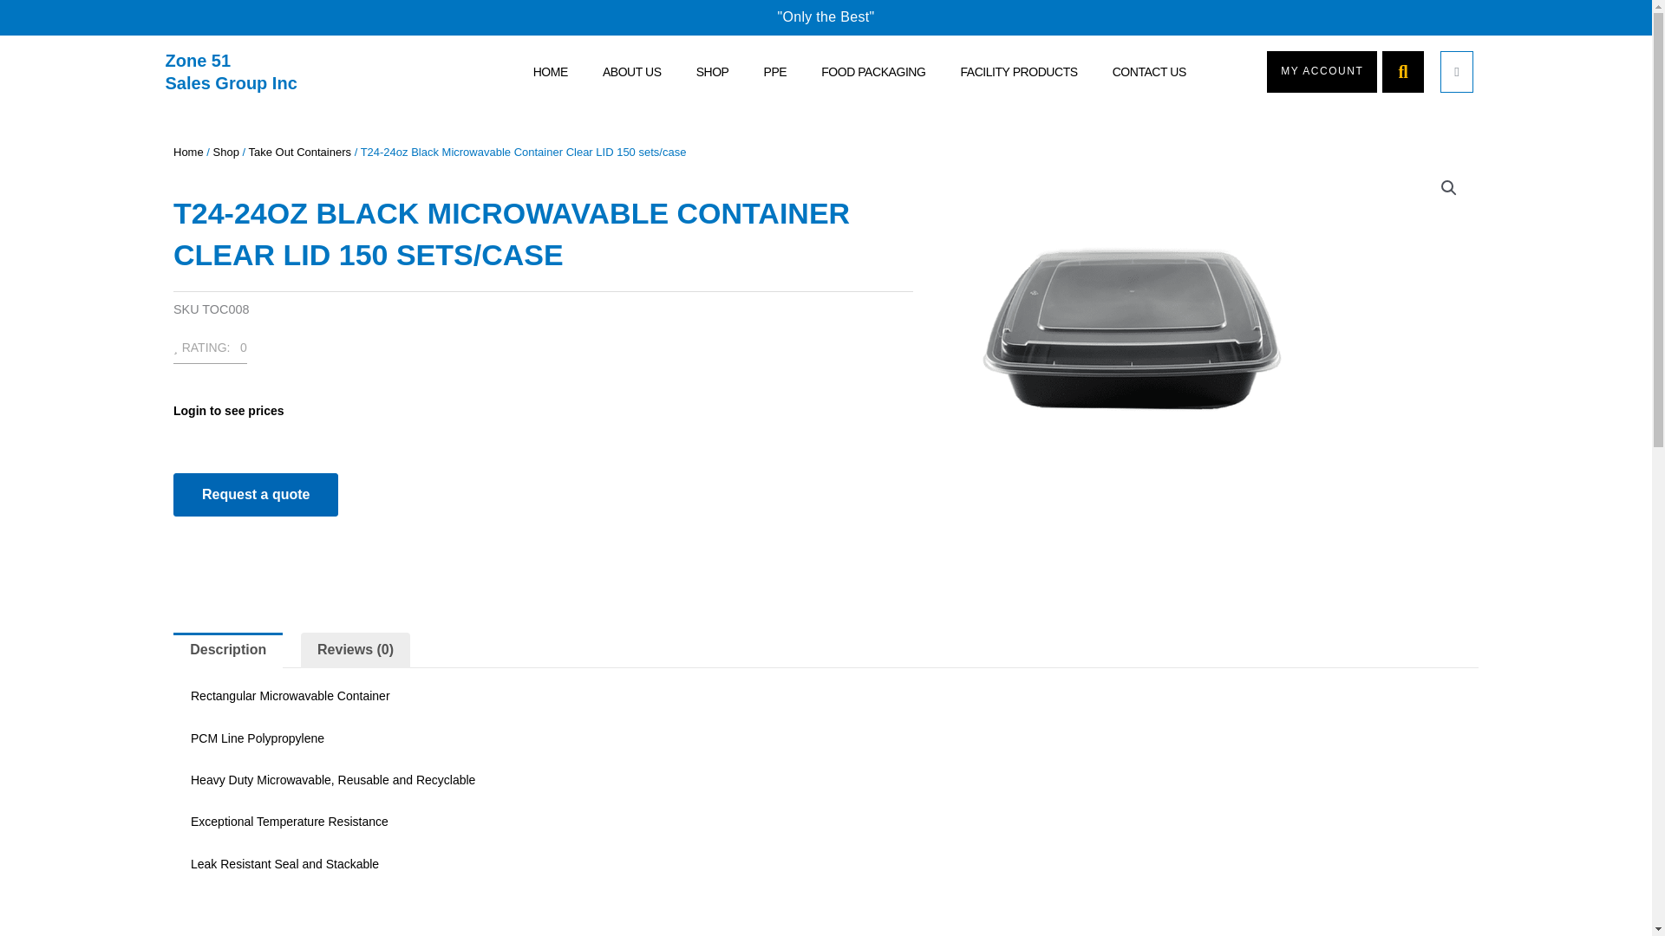  Describe the element at coordinates (1322, 71) in the screenshot. I see `Home` at that location.